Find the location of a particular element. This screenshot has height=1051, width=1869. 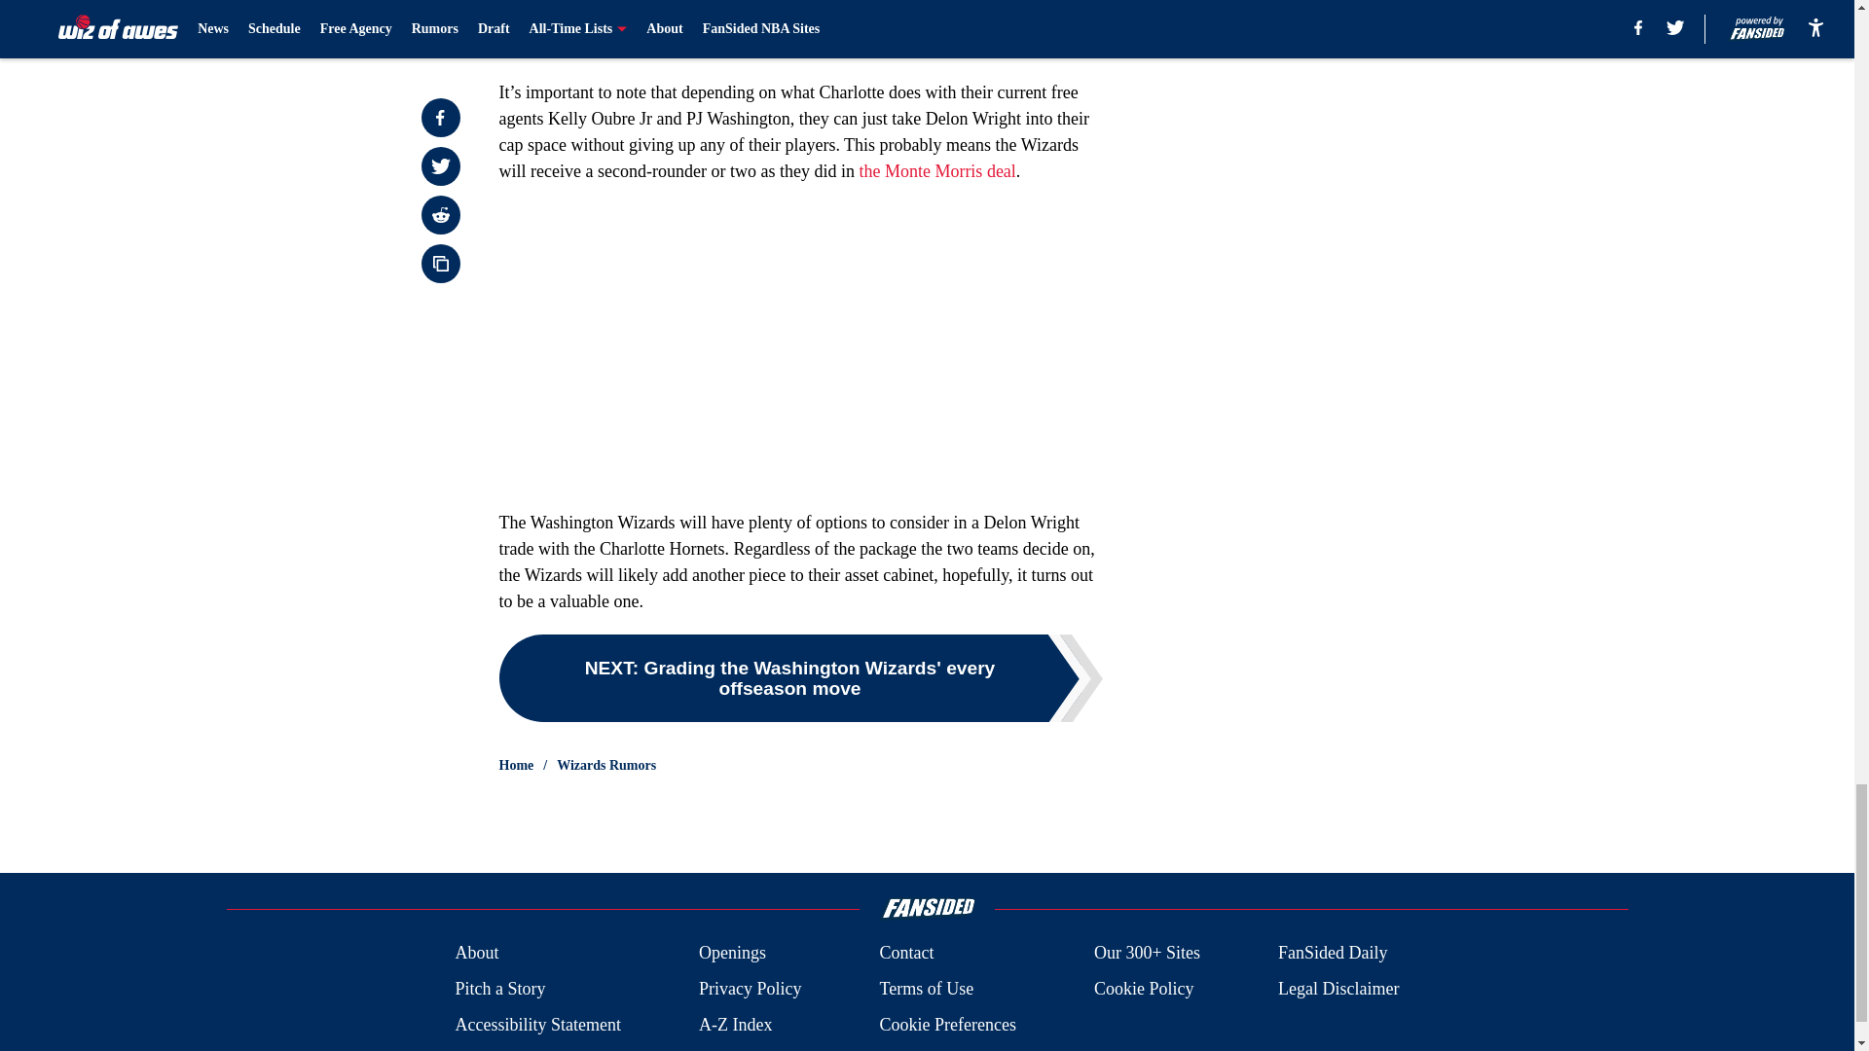

Home is located at coordinates (516, 765).